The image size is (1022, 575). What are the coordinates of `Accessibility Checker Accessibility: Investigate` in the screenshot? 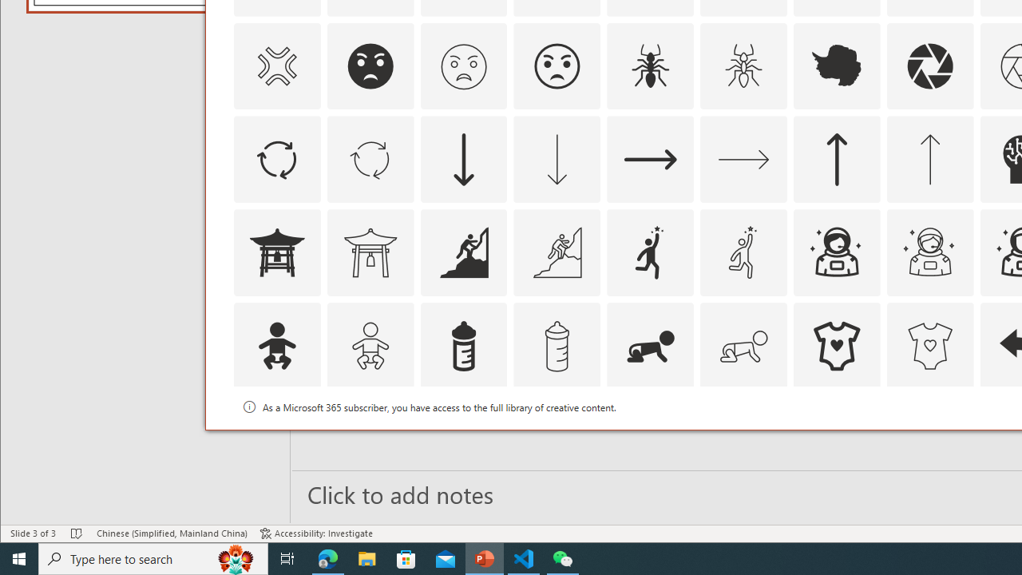 It's located at (316, 533).